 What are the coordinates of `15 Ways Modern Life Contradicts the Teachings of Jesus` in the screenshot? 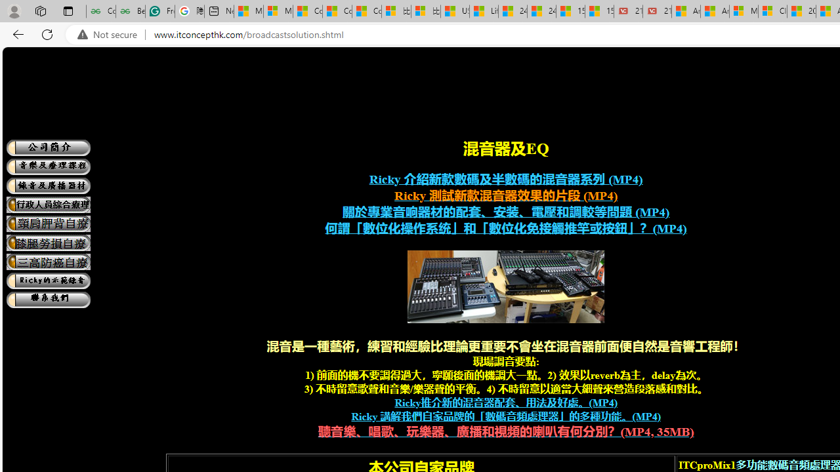 It's located at (600, 12).